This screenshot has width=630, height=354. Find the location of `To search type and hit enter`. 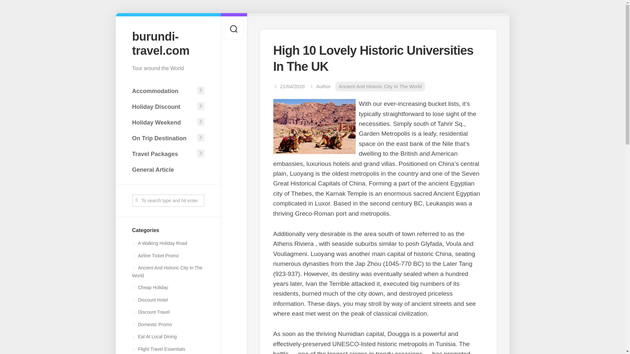

To search type and hit enter is located at coordinates (168, 200).